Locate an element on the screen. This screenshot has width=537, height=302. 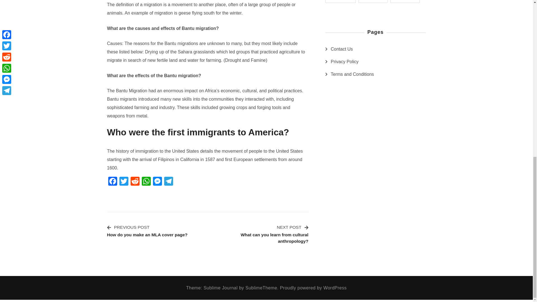
Twitter is located at coordinates (260, 234).